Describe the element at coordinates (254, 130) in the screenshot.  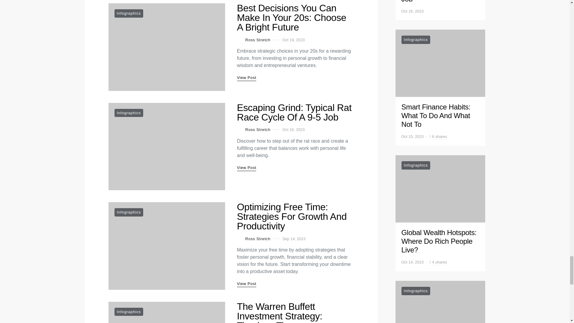
I see `View all posts by Ross Stretch` at that location.